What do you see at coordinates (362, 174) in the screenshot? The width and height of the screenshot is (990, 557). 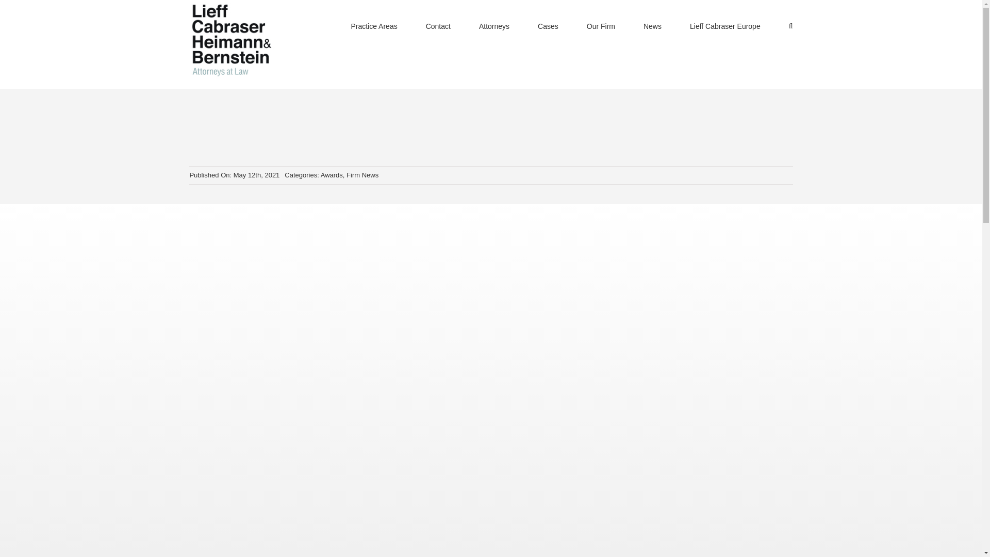 I see `Firm News` at bounding box center [362, 174].